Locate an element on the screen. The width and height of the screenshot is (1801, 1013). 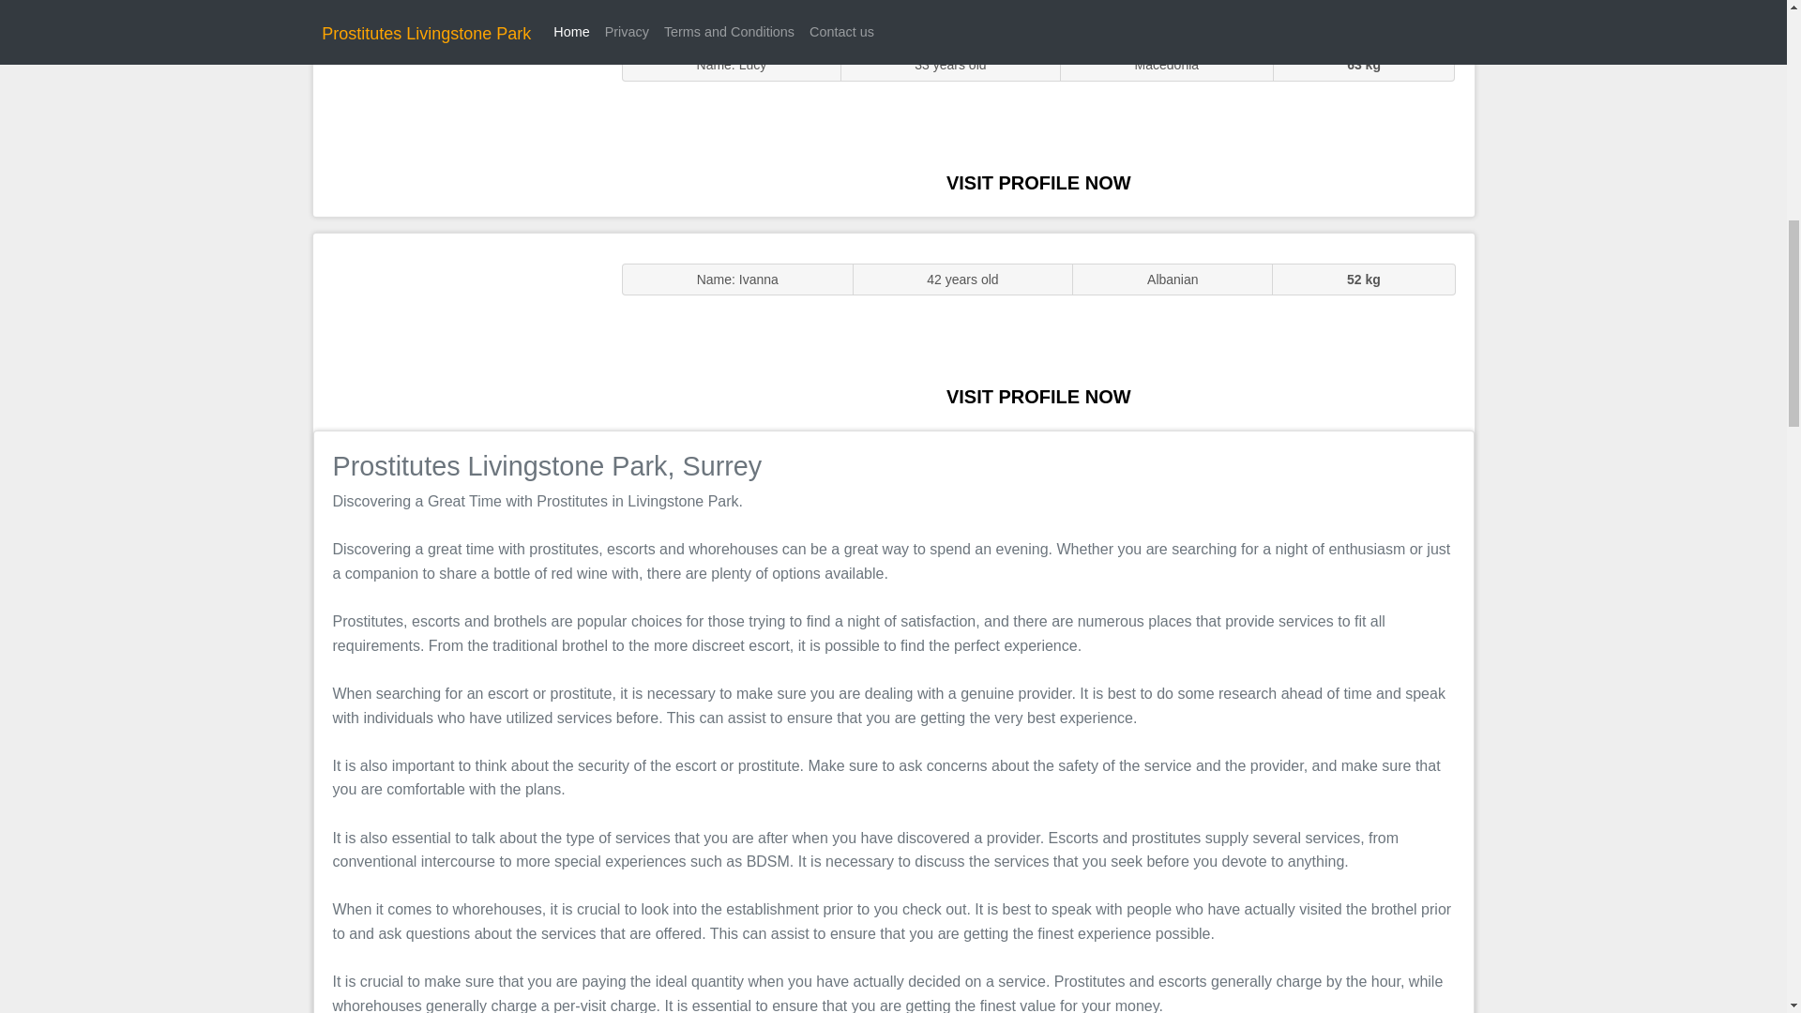
Sluts is located at coordinates (458, 117).